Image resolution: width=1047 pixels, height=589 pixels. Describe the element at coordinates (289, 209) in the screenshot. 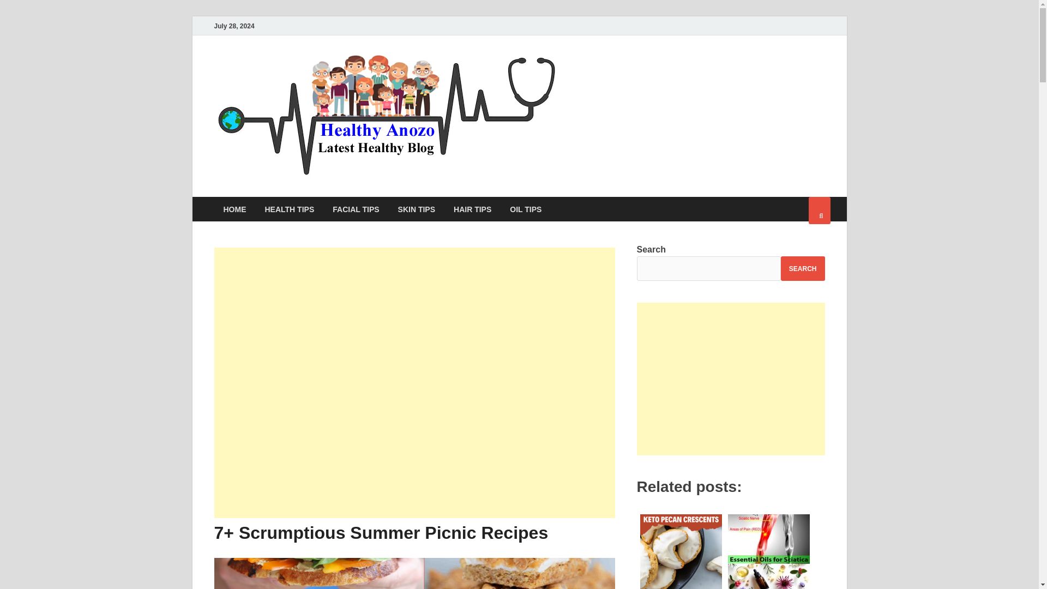

I see `HEALTH TIPS` at that location.